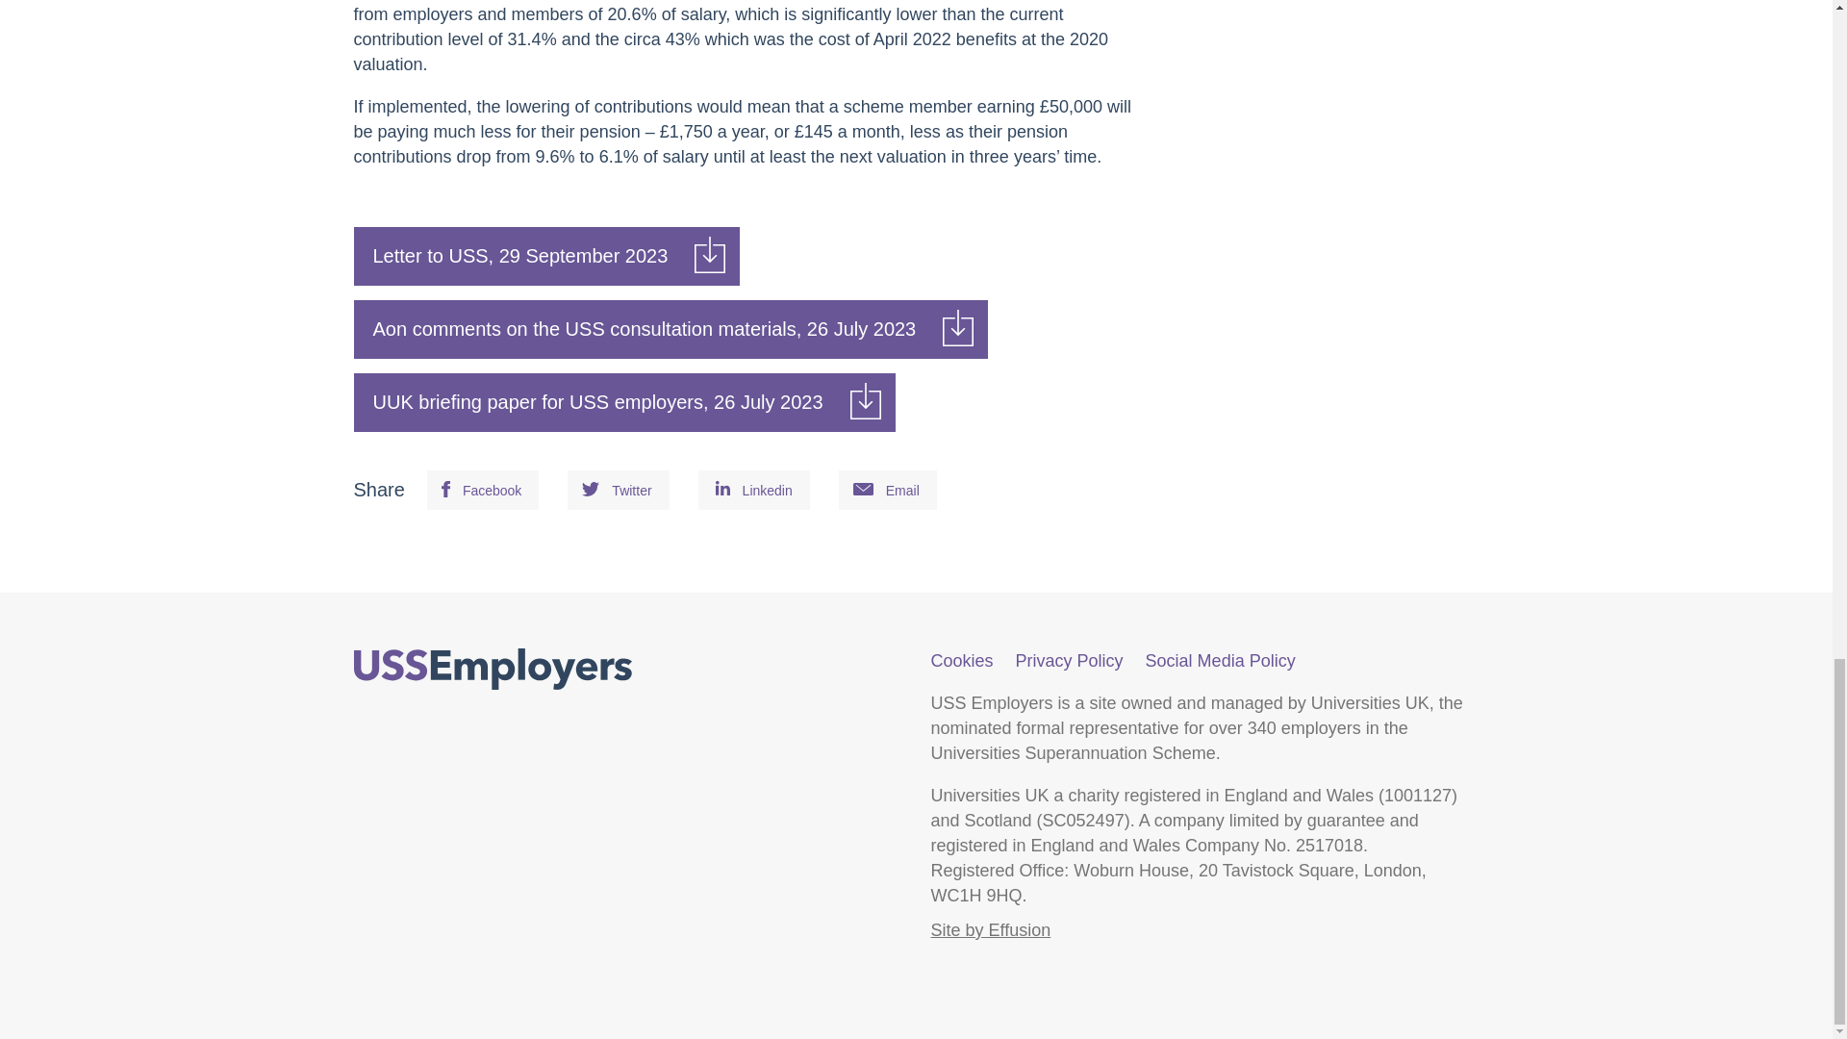  I want to click on aon-comments-uss-valuation-31-march-2023.pdf, so click(671, 329).